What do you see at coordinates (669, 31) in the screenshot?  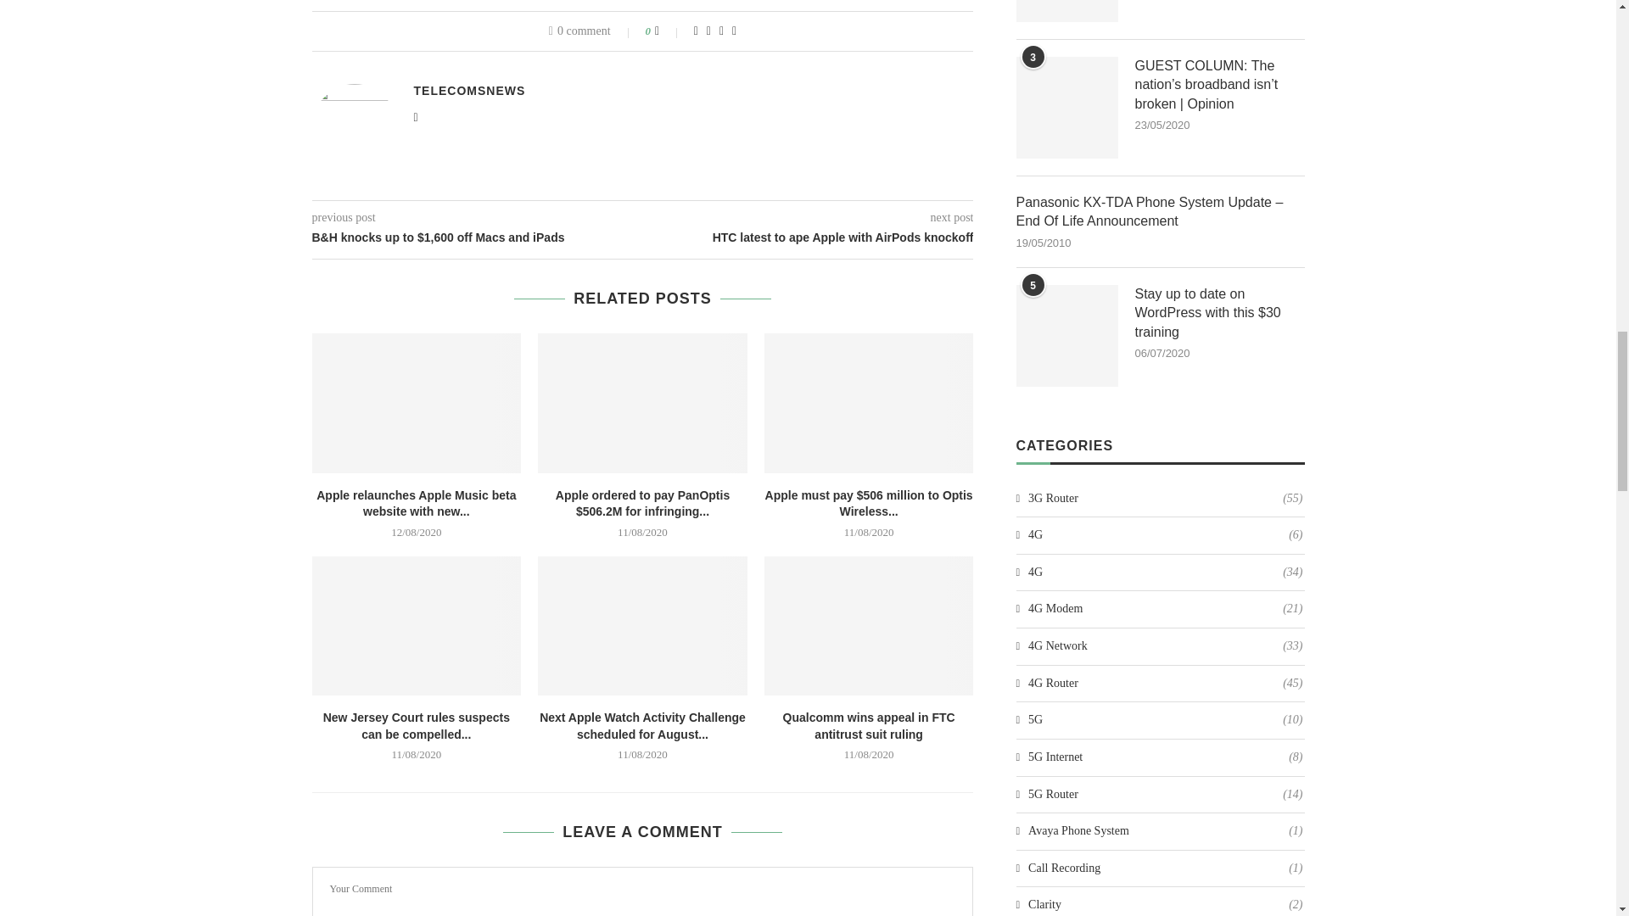 I see `Like` at bounding box center [669, 31].